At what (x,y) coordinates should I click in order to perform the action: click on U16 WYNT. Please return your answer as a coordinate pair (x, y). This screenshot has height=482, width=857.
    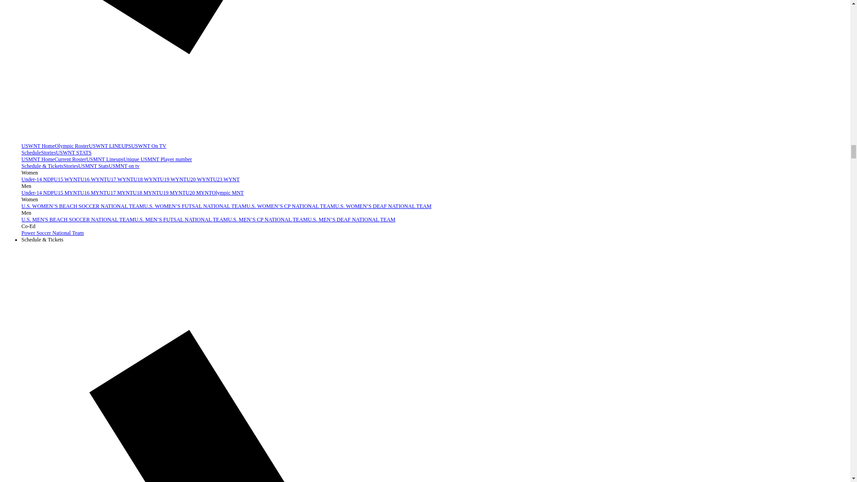
    Looking at the image, I should click on (93, 179).